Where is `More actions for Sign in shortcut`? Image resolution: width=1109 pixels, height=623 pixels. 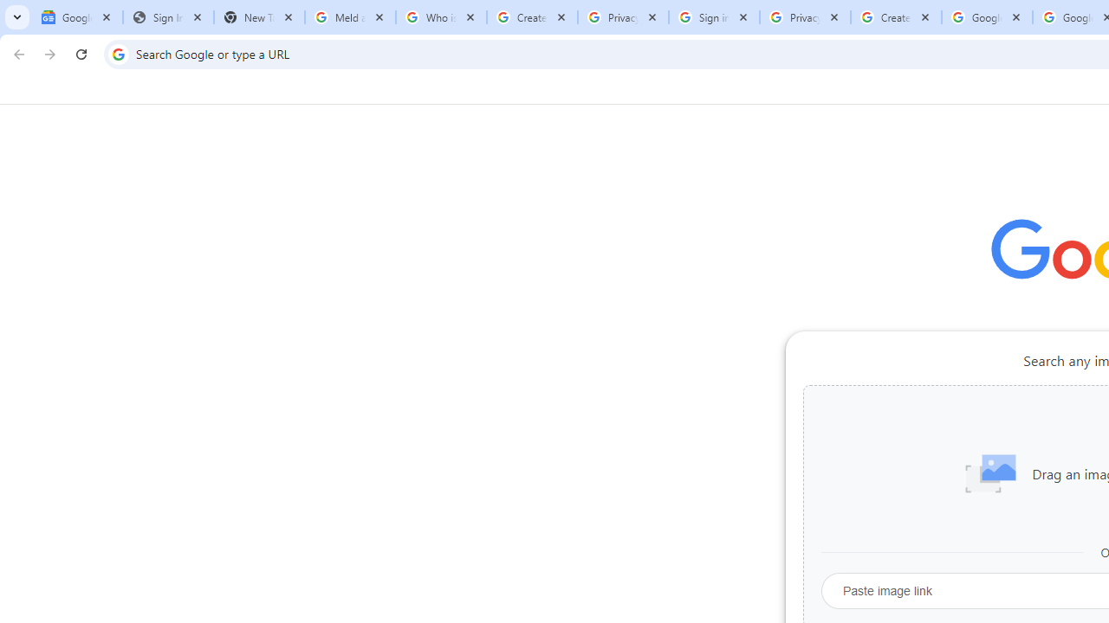 More actions for Sign in shortcut is located at coordinates (949, 403).